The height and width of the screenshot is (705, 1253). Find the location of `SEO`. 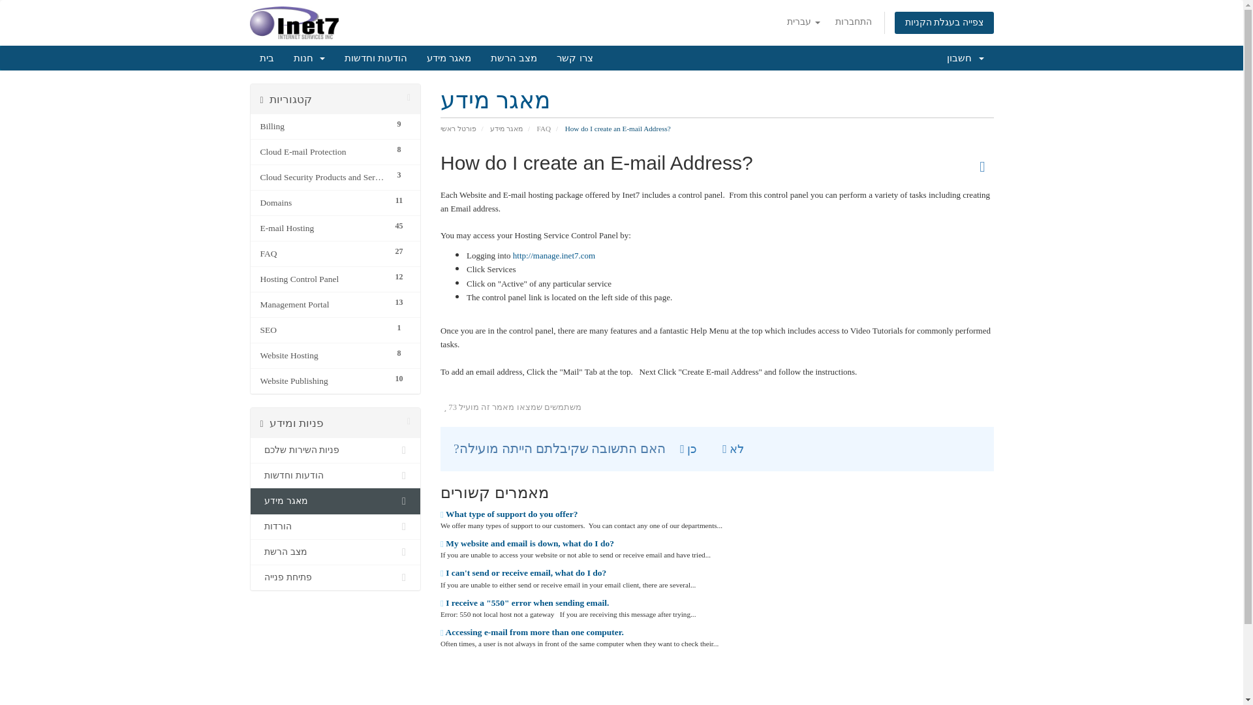

SEO is located at coordinates (323, 330).